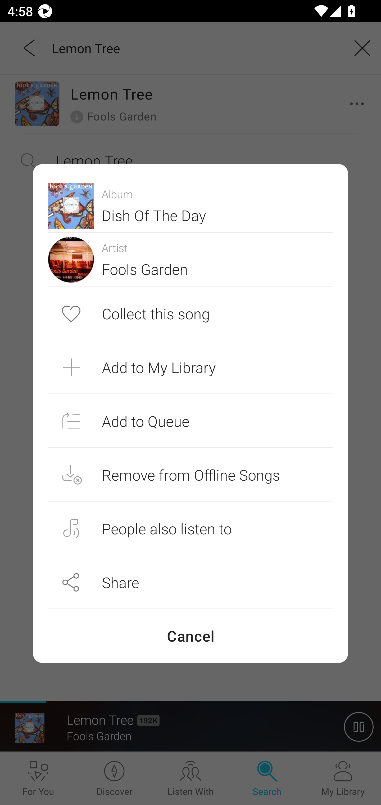  What do you see at coordinates (190, 636) in the screenshot?
I see `Cancel` at bounding box center [190, 636].